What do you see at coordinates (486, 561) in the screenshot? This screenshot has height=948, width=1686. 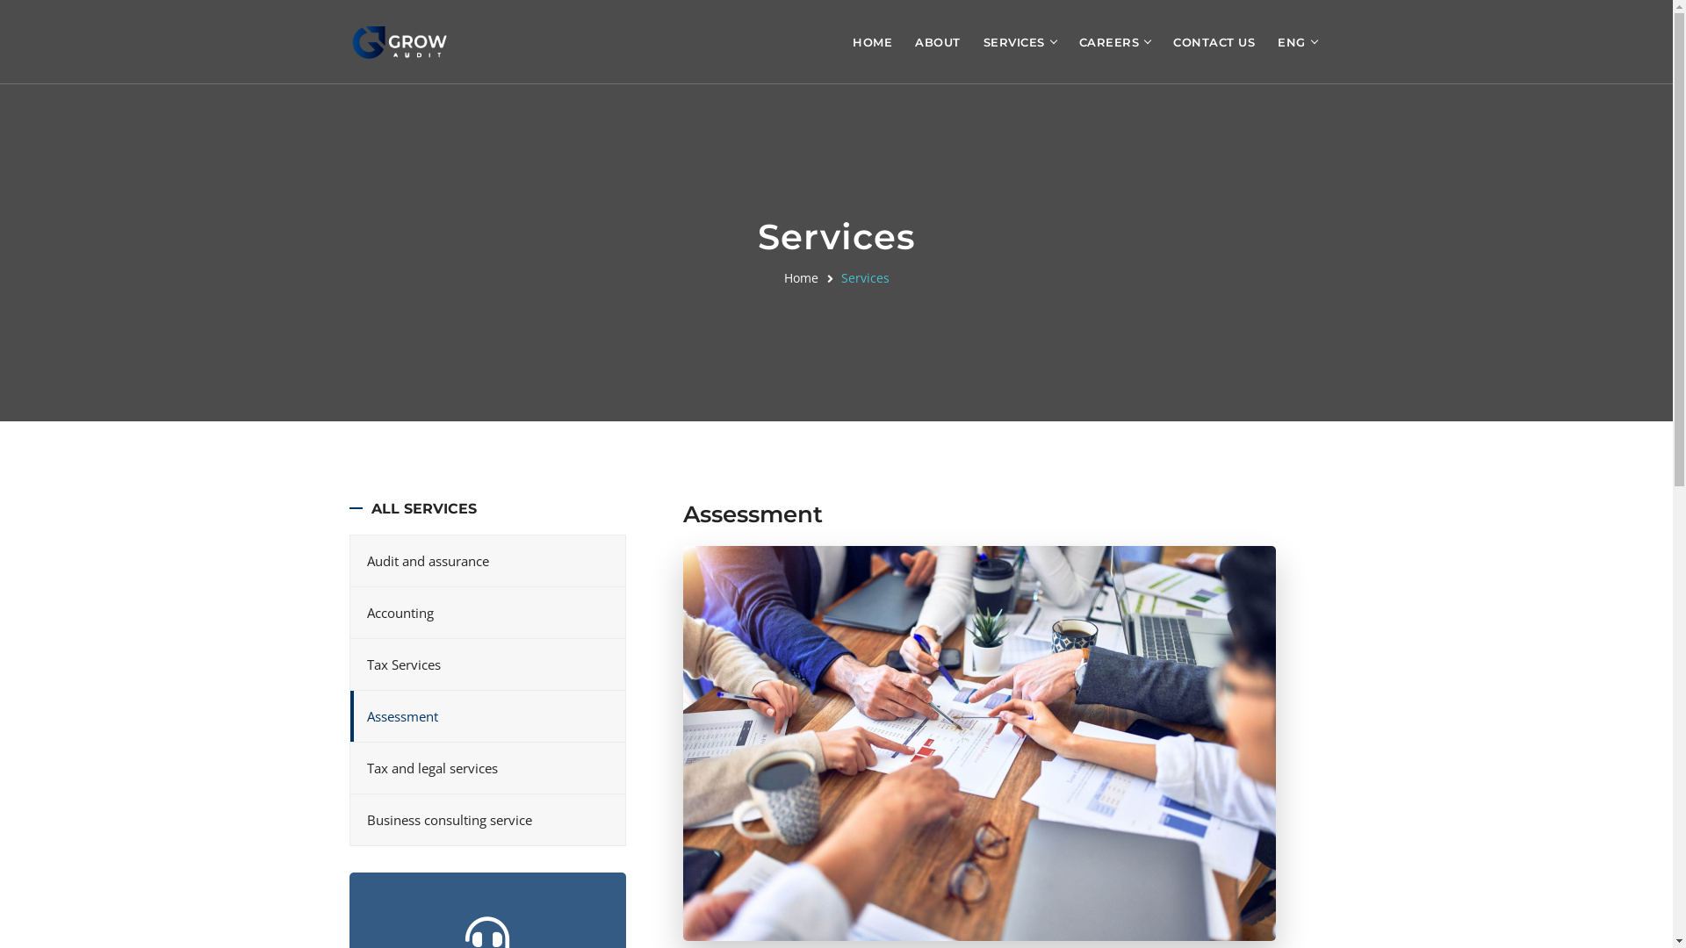 I see `Audit and assurance` at bounding box center [486, 561].